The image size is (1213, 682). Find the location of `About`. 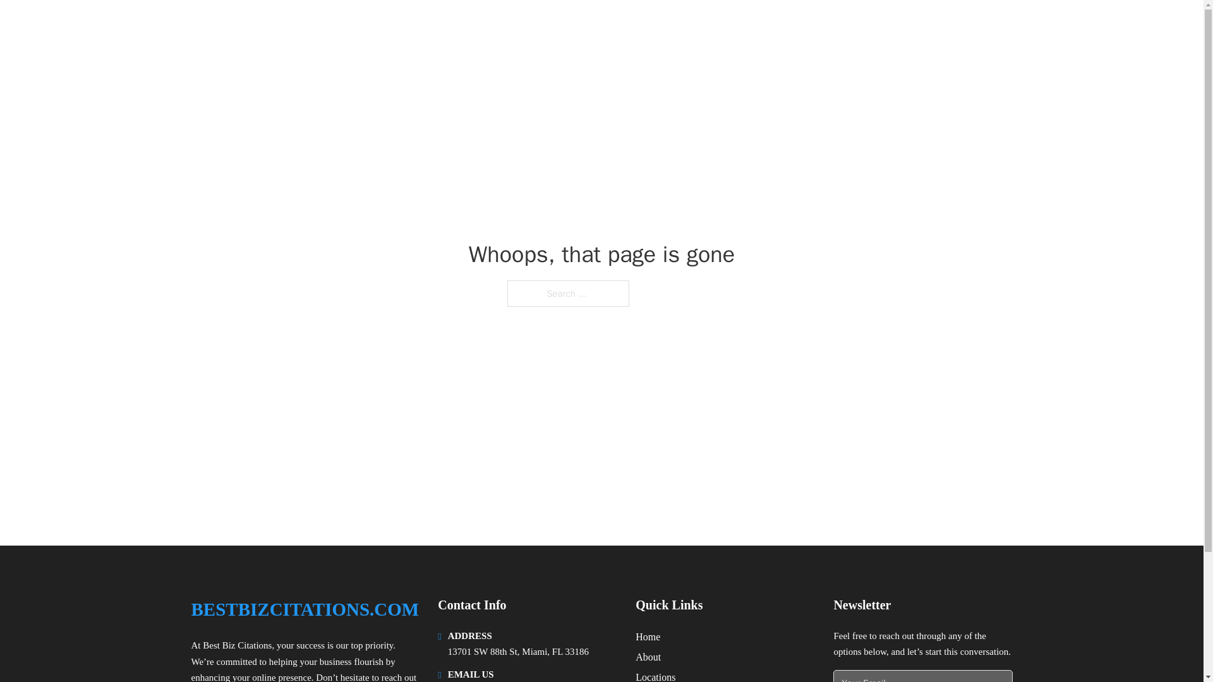

About is located at coordinates (648, 657).